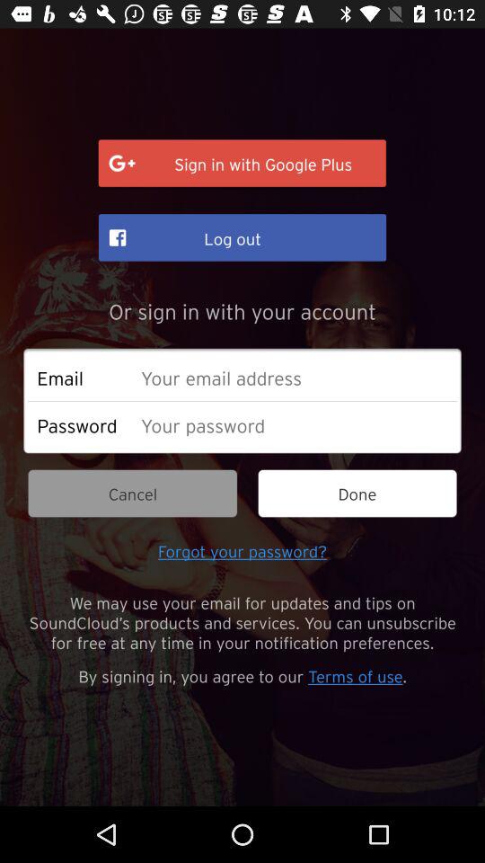 The image size is (485, 863). Describe the element at coordinates (242, 237) in the screenshot. I see `click on logout` at that location.